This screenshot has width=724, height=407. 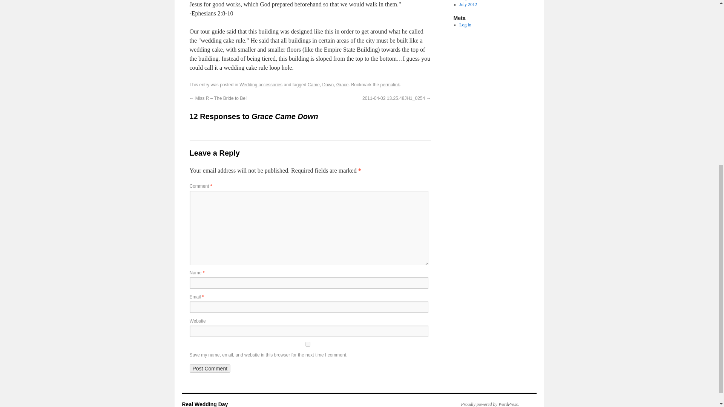 What do you see at coordinates (390, 85) in the screenshot?
I see `Permalink to Grace Came Down` at bounding box center [390, 85].